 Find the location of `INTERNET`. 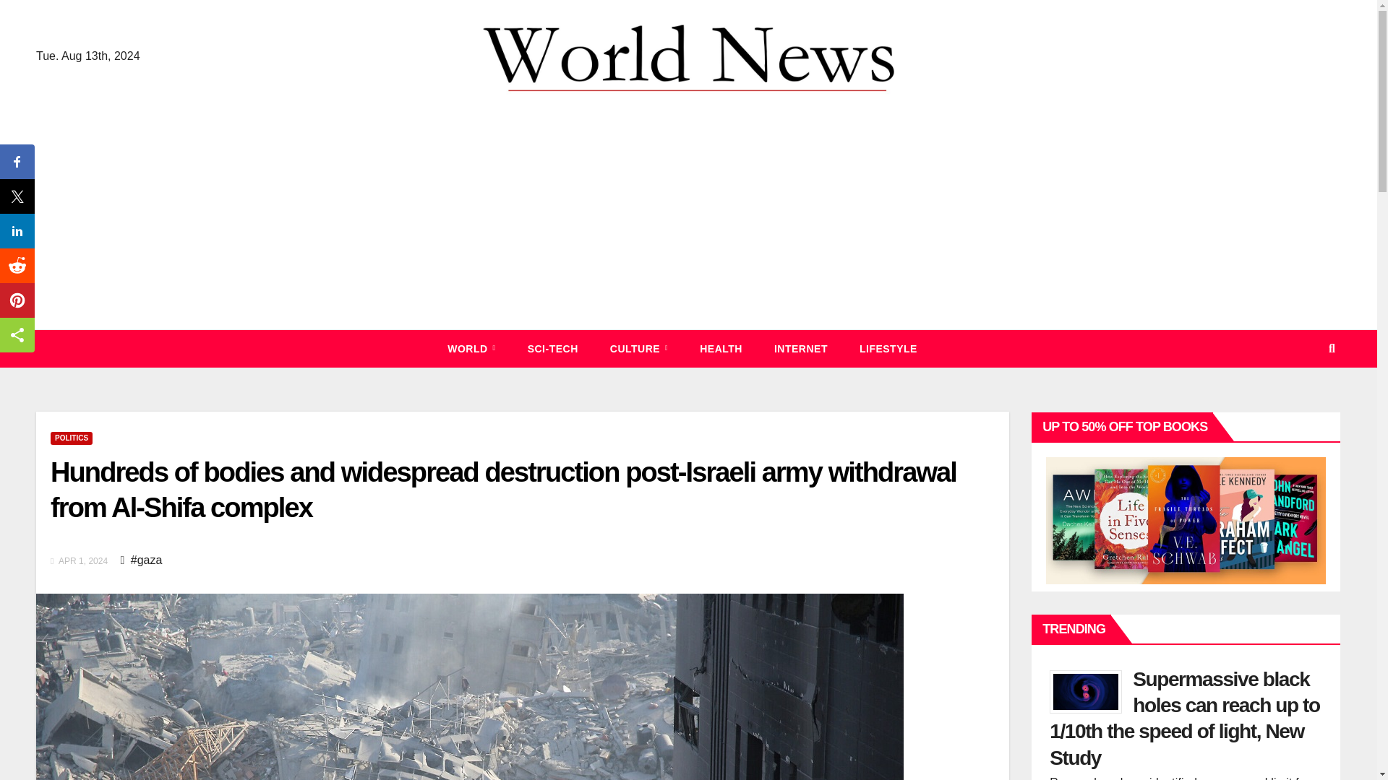

INTERNET is located at coordinates (801, 348).